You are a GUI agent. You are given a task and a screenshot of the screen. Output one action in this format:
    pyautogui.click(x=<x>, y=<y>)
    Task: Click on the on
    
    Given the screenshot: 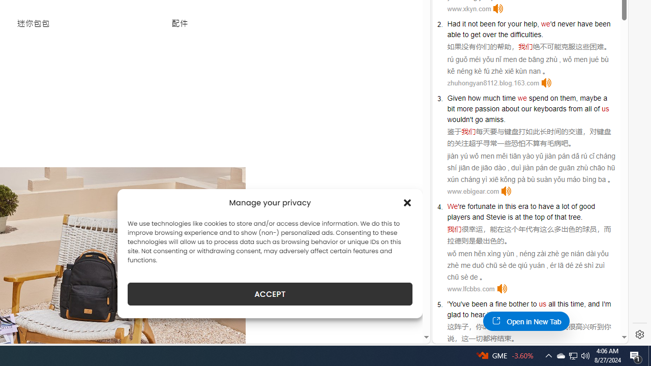 What is the action you would take?
    pyautogui.click(x=554, y=98)
    